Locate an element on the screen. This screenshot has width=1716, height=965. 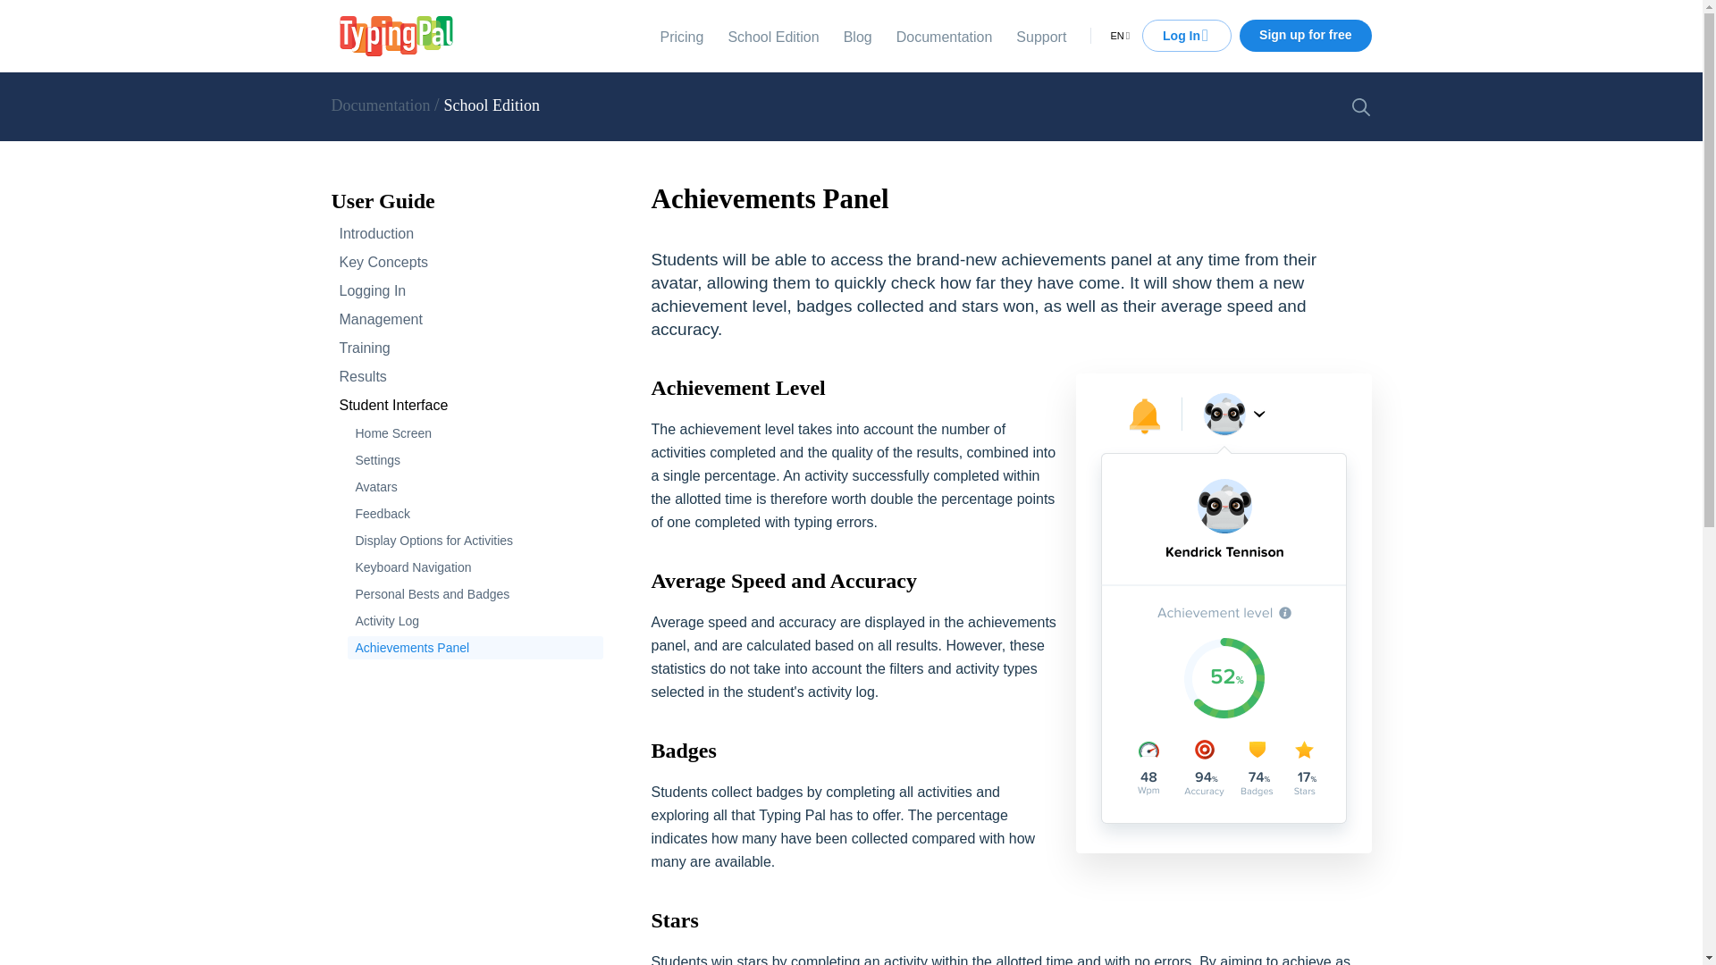
Management is located at coordinates (467, 320).